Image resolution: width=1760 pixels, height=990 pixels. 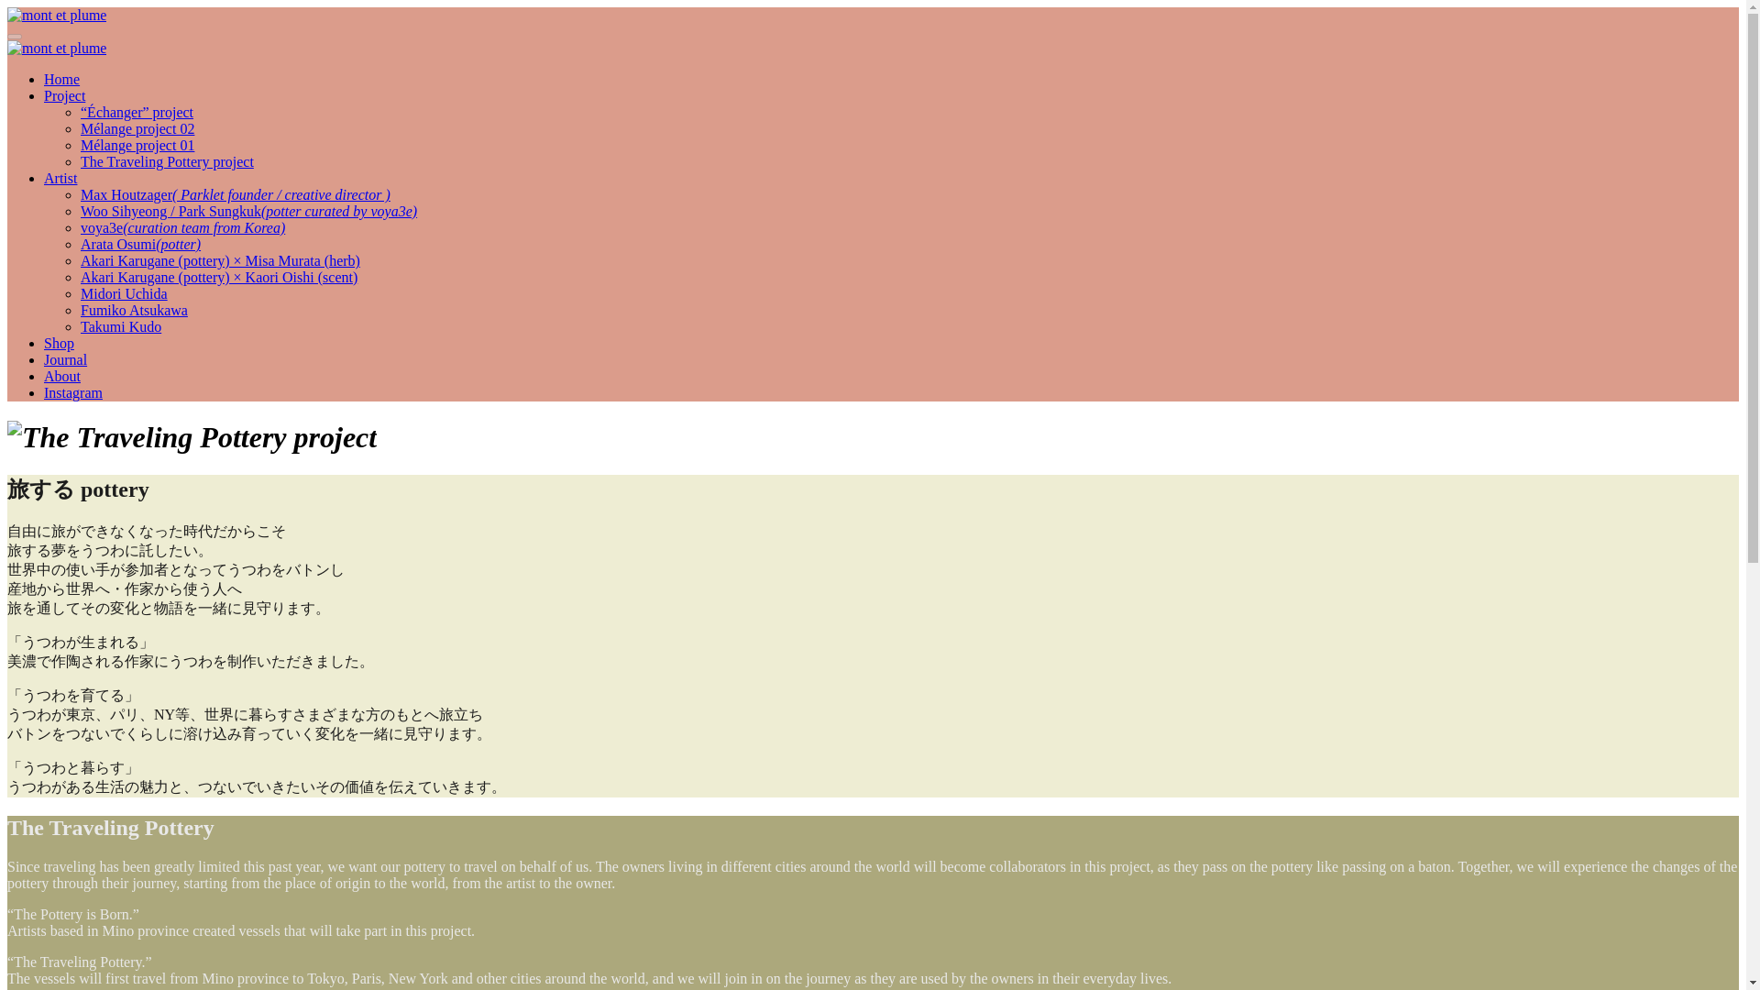 I want to click on Project, so click(x=64, y=95).